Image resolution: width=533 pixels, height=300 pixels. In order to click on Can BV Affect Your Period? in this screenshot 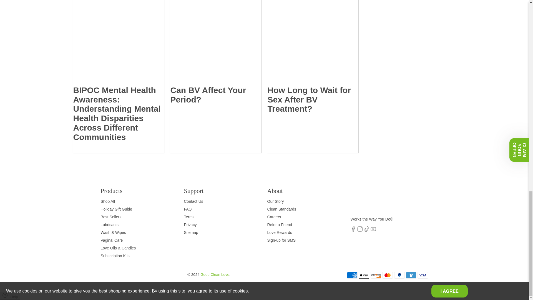, I will do `click(208, 94)`.